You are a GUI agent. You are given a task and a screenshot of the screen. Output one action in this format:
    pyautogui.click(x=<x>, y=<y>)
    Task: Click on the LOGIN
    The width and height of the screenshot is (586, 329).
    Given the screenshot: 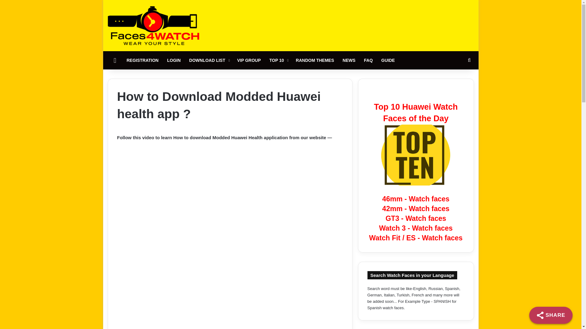 What is the action you would take?
    pyautogui.click(x=173, y=60)
    